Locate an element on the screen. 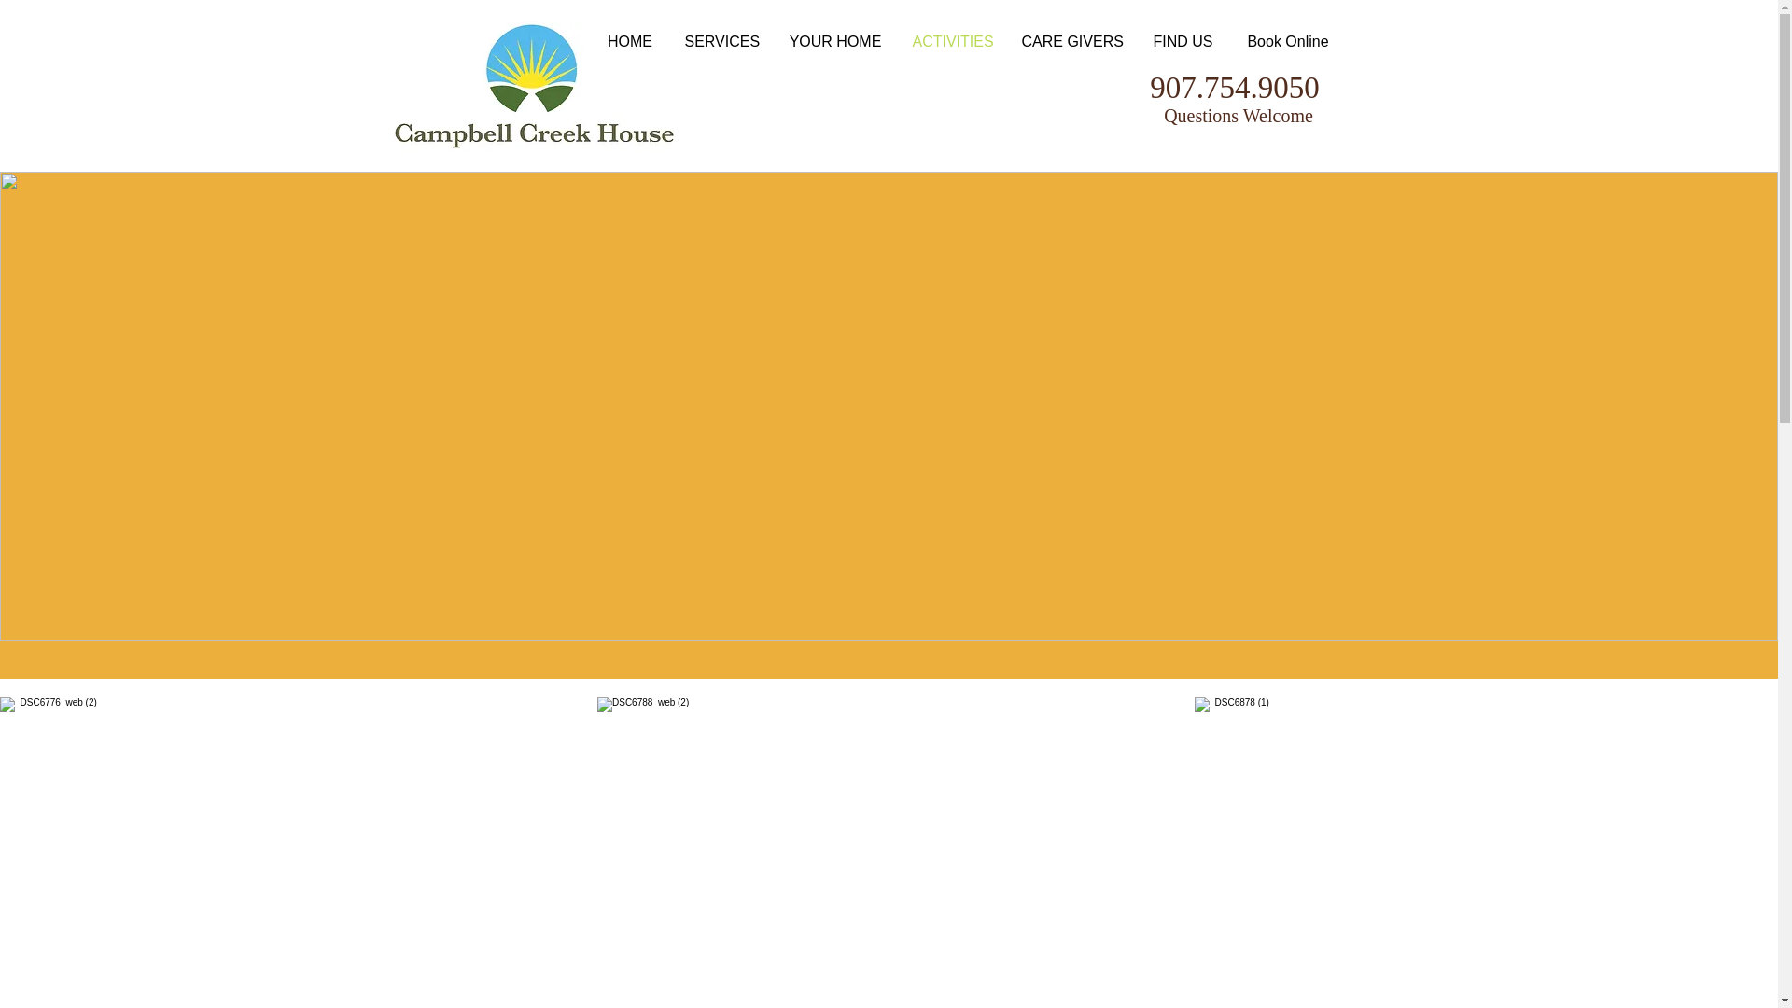  SERVICES is located at coordinates (721, 41).